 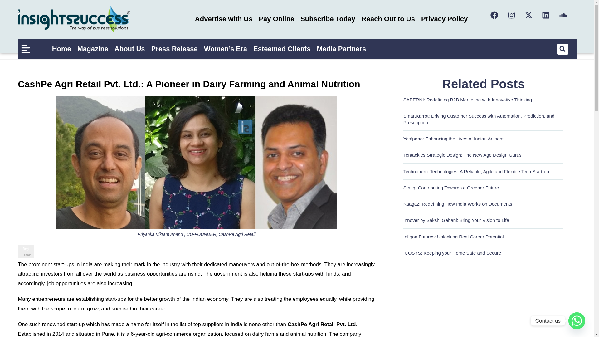 I want to click on Press Release, so click(x=174, y=49).